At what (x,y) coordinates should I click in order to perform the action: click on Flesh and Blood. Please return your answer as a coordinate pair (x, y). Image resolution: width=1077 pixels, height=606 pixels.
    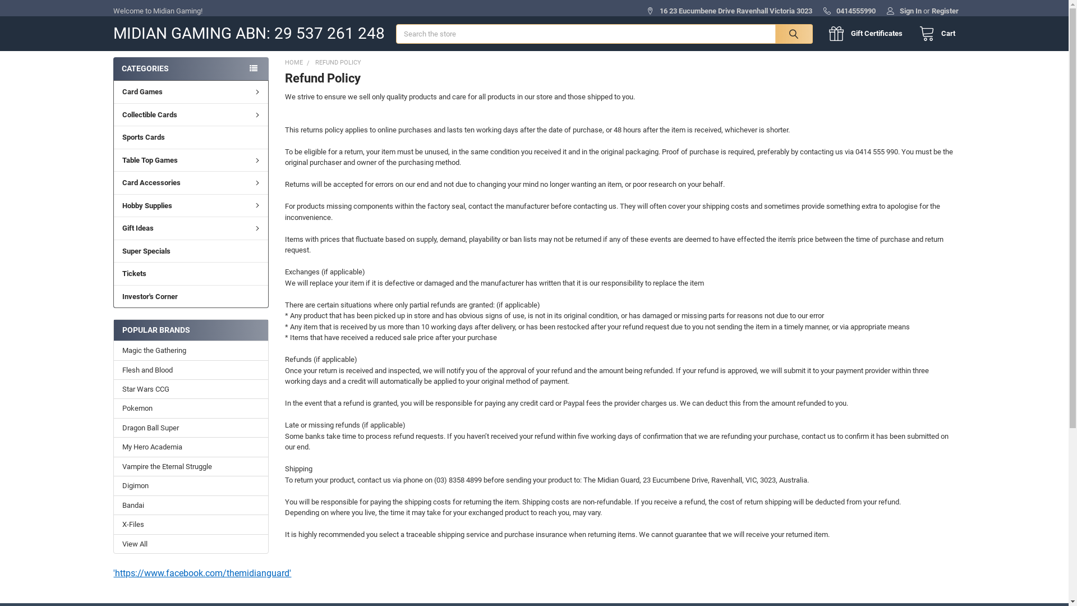
    Looking at the image, I should click on (191, 370).